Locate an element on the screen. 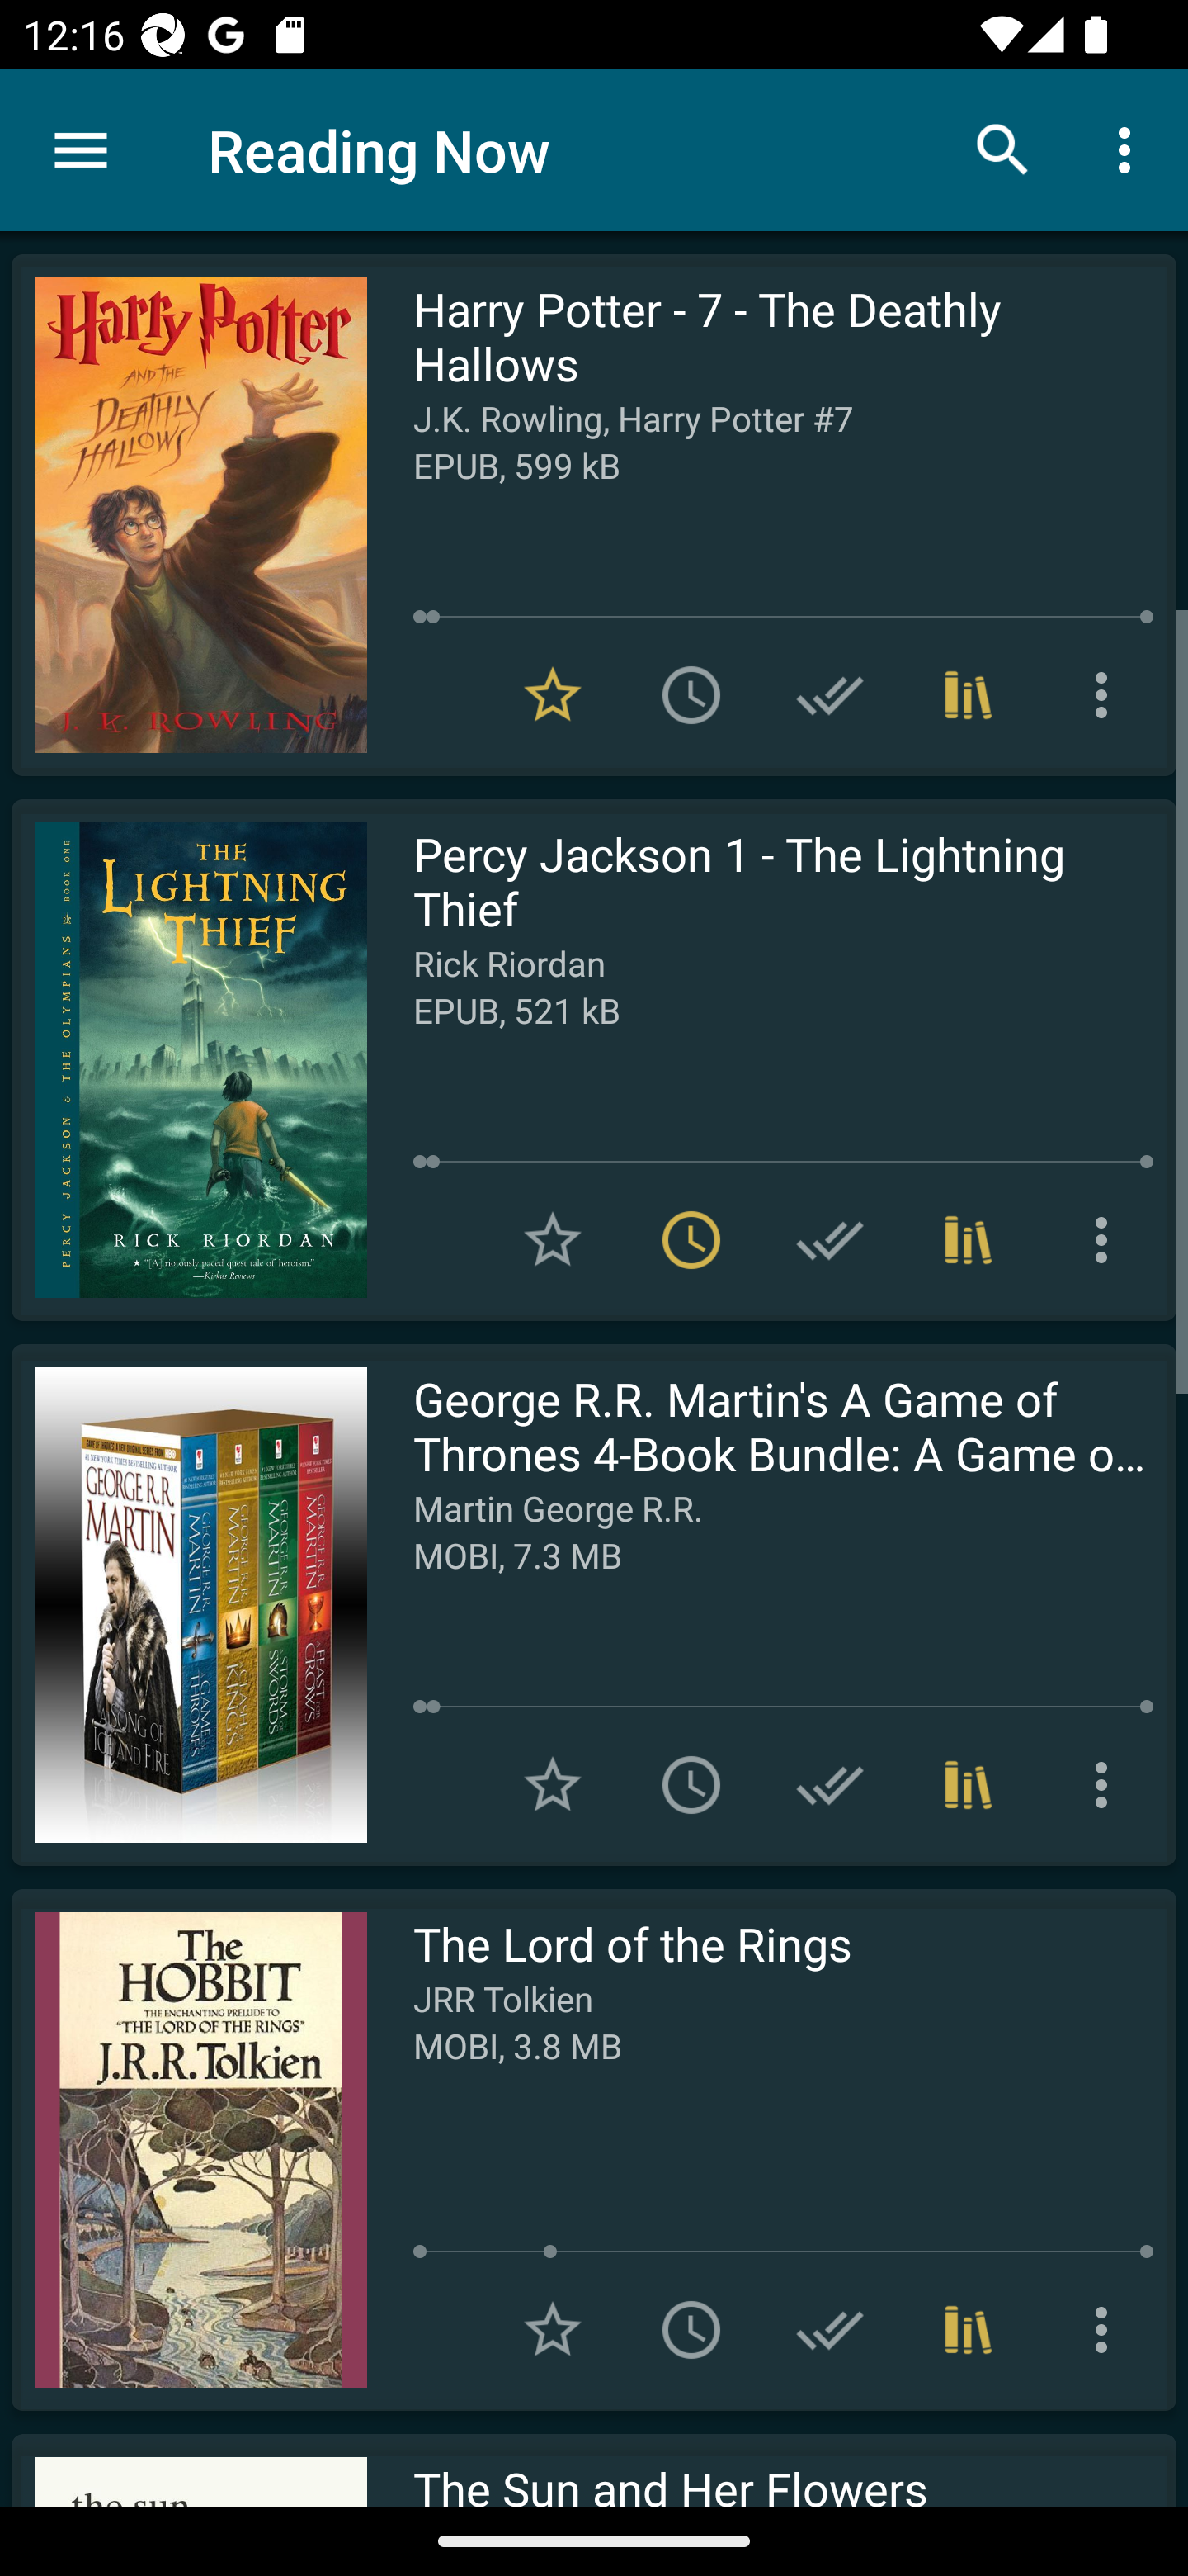  More options is located at coordinates (1107, 695).